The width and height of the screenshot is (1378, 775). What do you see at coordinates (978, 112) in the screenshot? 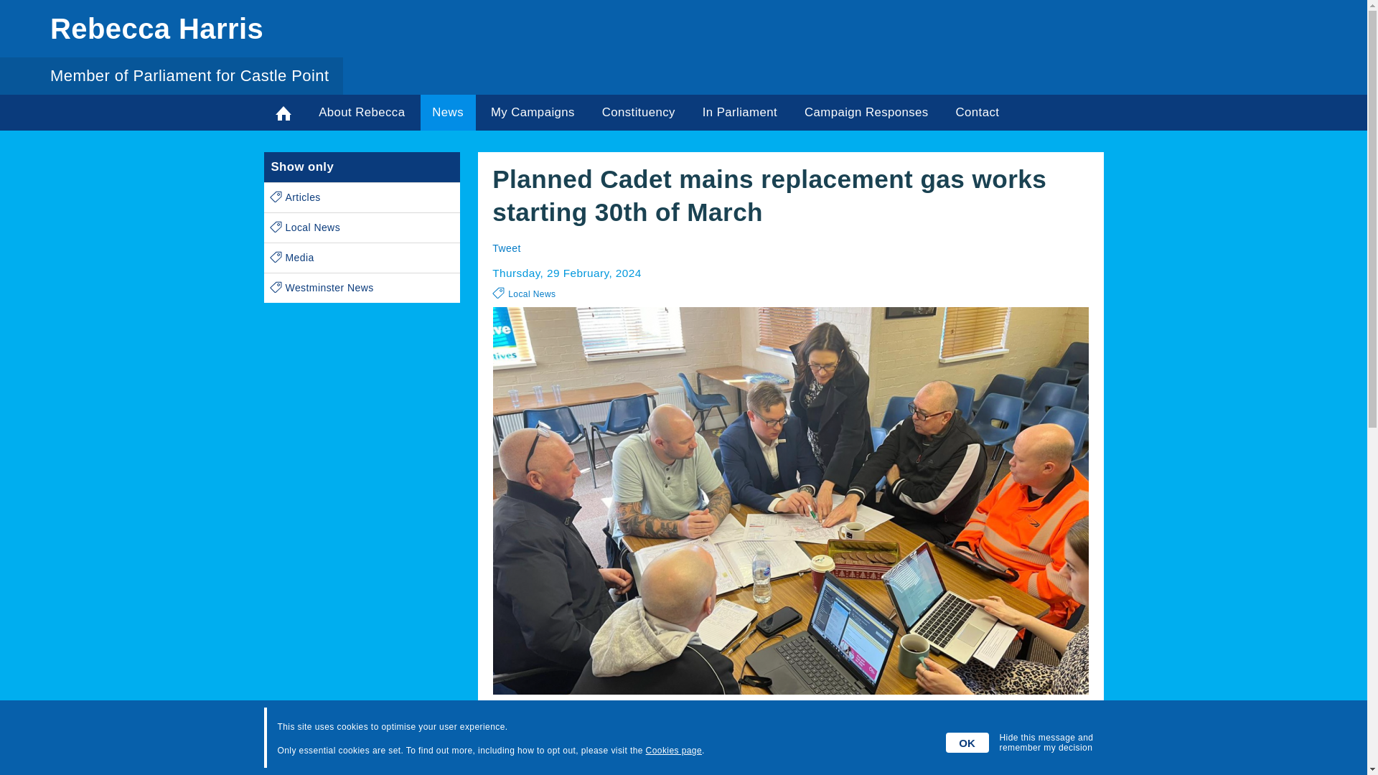
I see `Contact` at bounding box center [978, 112].